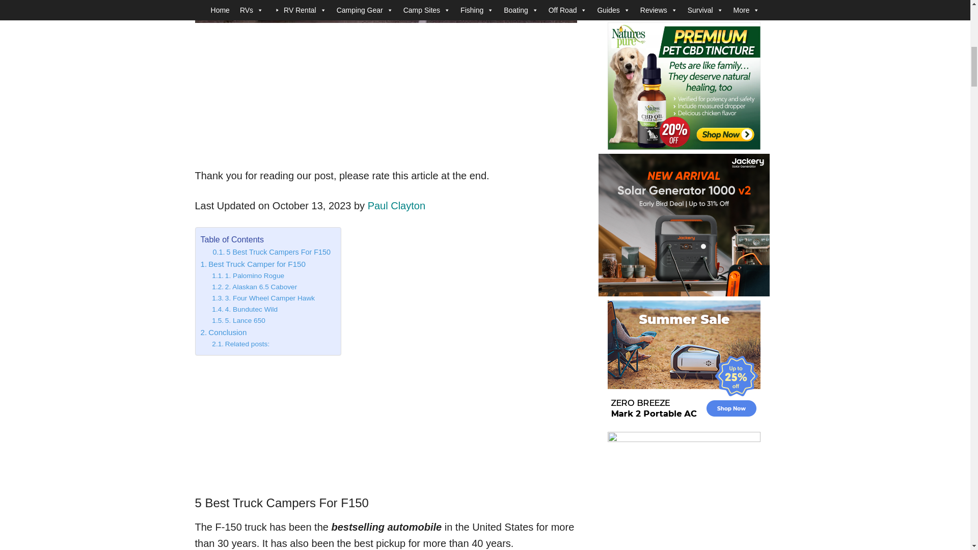  Describe the element at coordinates (238, 321) in the screenshot. I see `5. Lance 650` at that location.